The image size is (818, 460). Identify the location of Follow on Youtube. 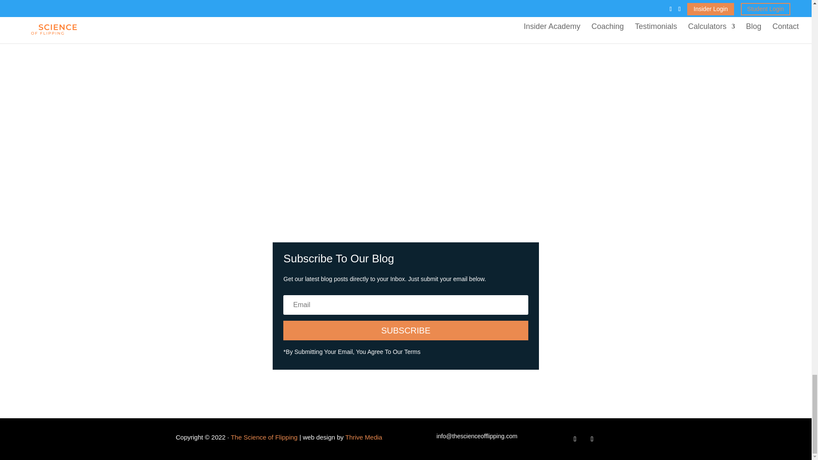
(592, 439).